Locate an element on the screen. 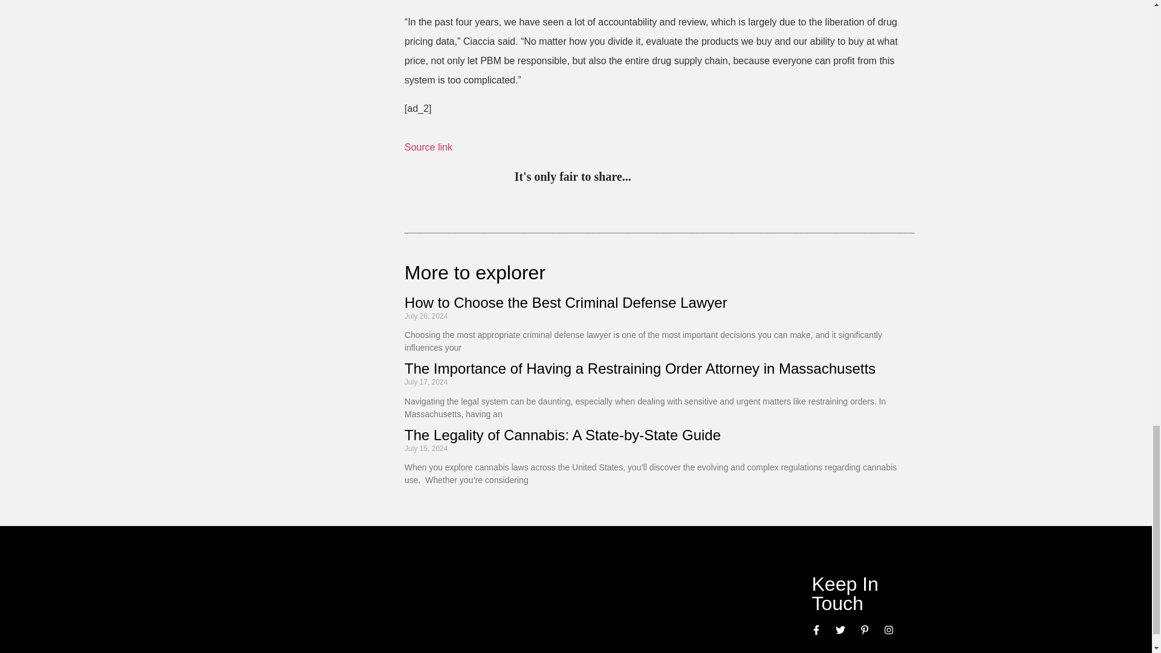 Image resolution: width=1161 pixels, height=653 pixels. facebook is located at coordinates (743, 178).